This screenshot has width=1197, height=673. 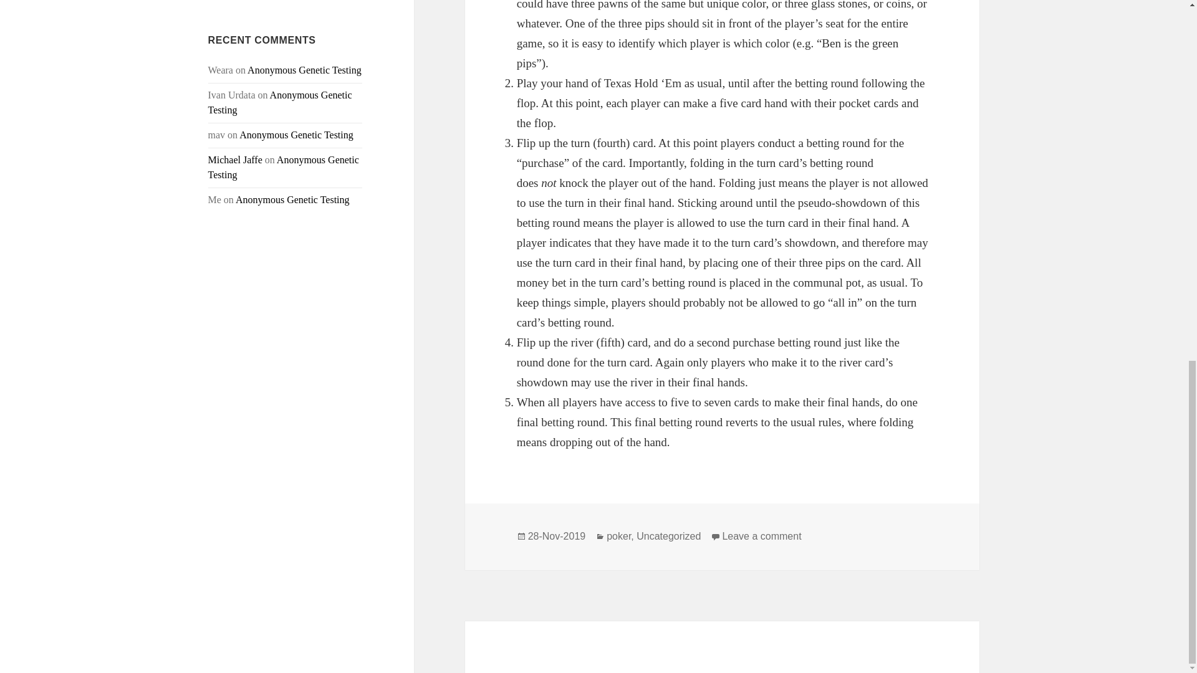 What do you see at coordinates (668, 537) in the screenshot?
I see `Uncategorized` at bounding box center [668, 537].